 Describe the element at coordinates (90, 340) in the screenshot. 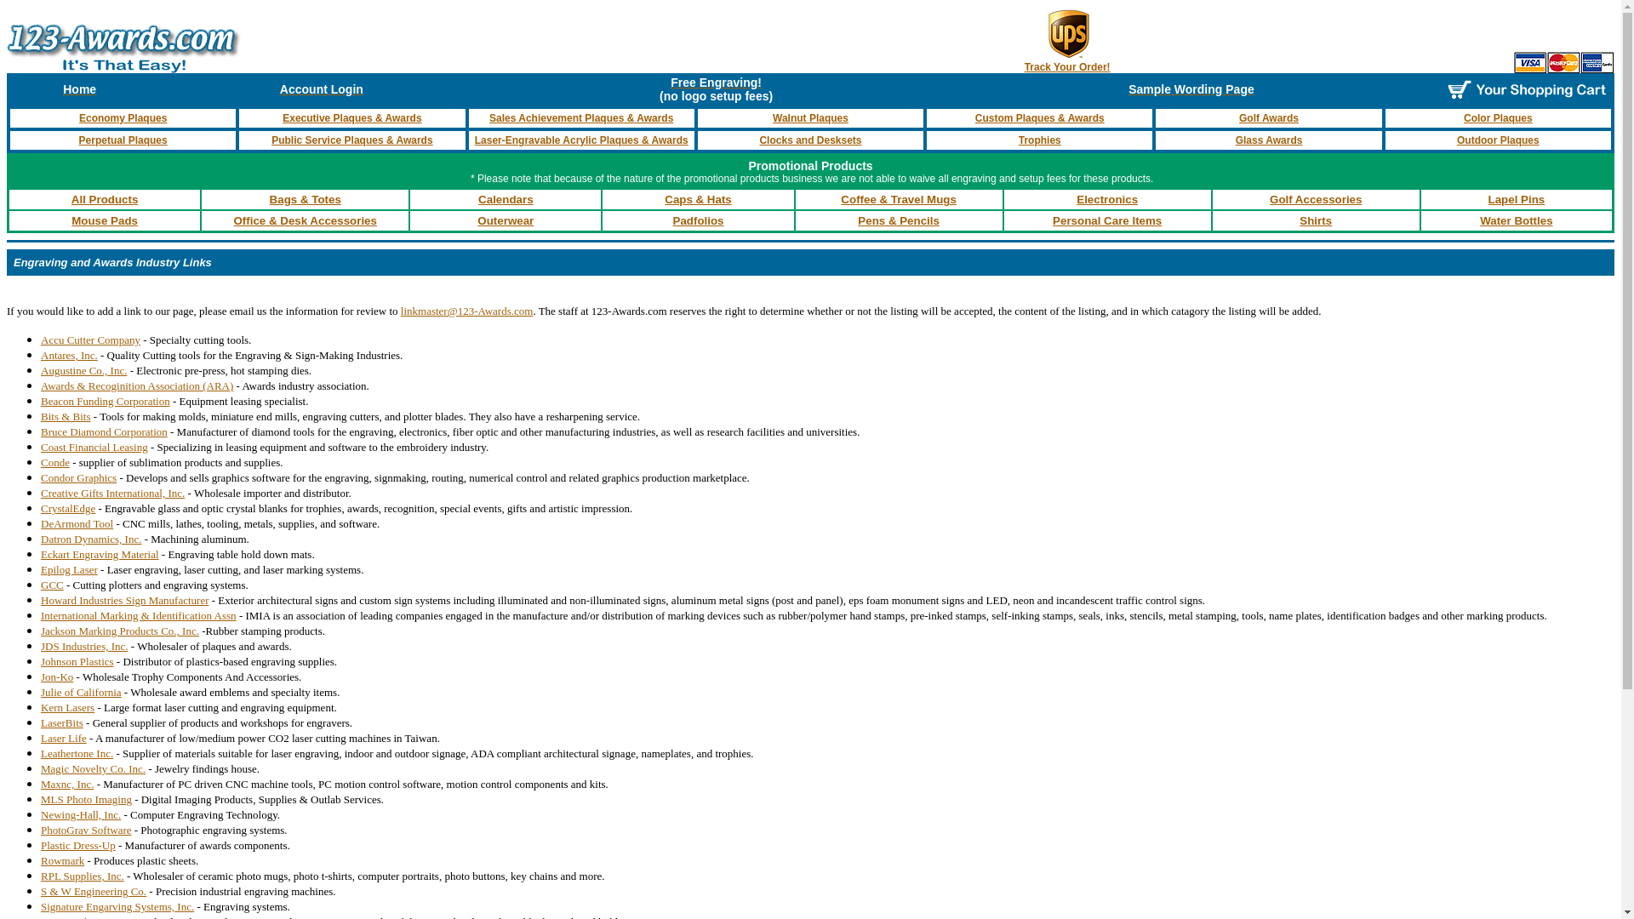

I see `Accu Cutter Company` at that location.